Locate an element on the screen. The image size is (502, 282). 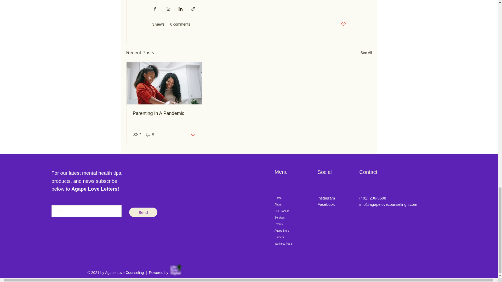
Post not marked as liked is located at coordinates (192, 134).